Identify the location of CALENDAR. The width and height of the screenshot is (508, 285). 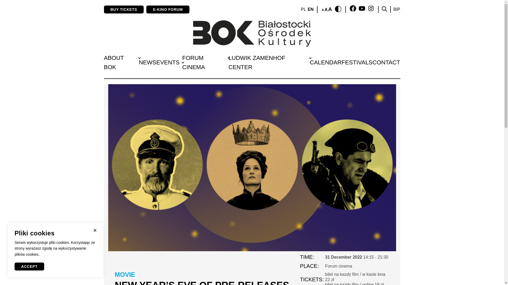
(325, 62).